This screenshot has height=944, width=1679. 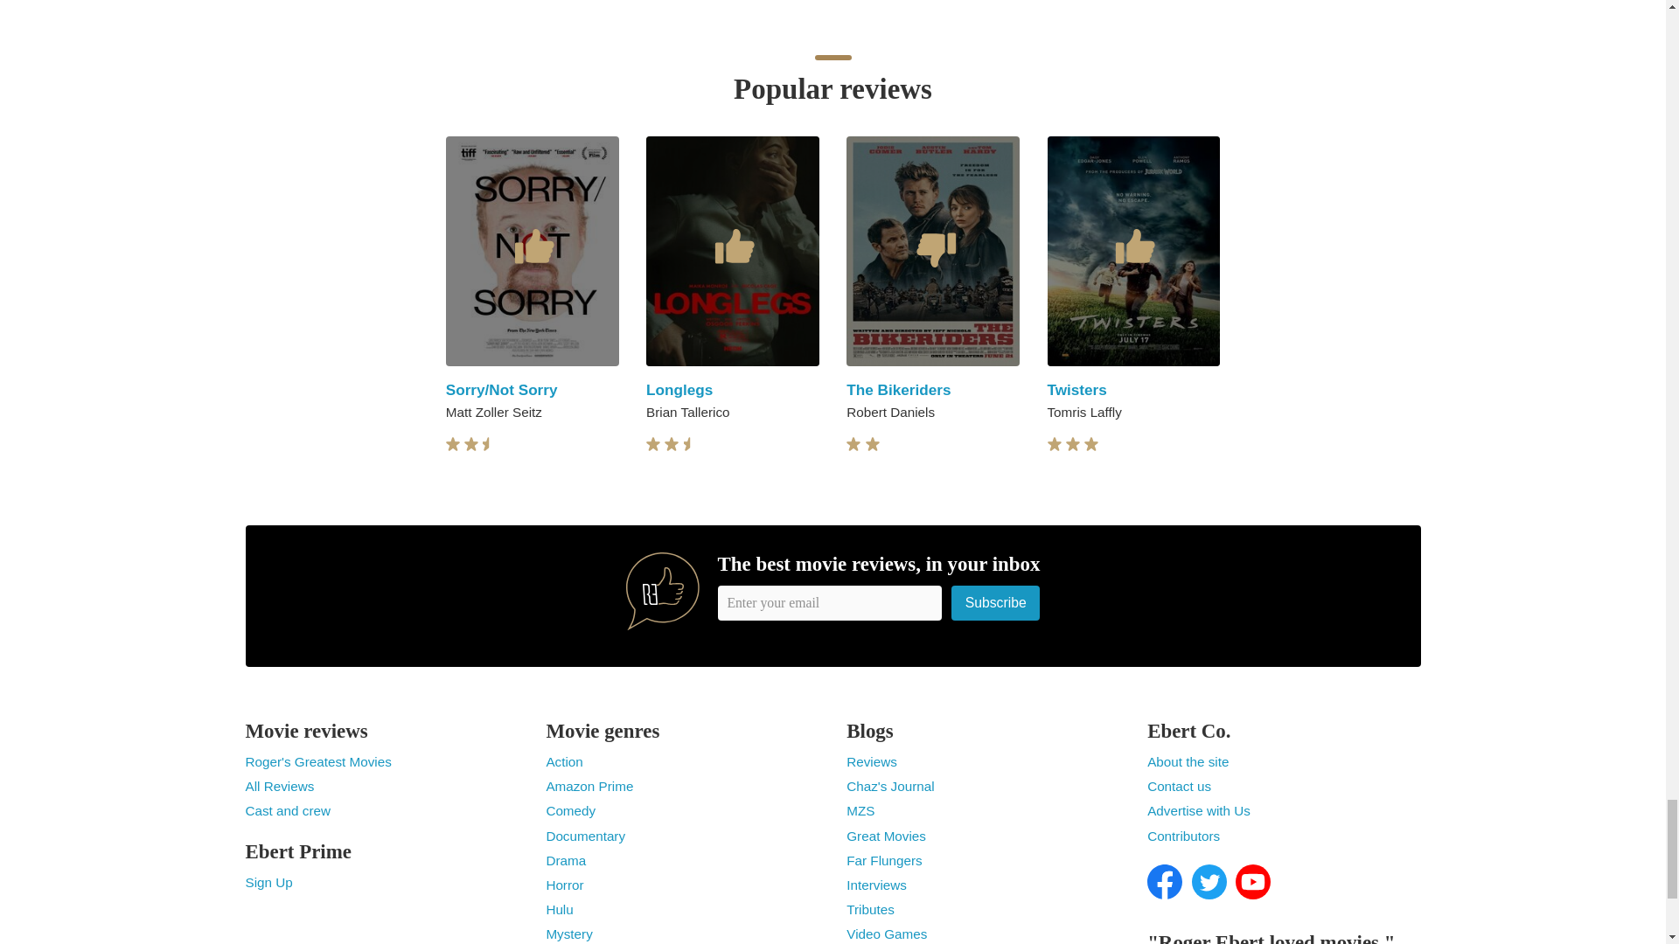 What do you see at coordinates (996, 601) in the screenshot?
I see `Subscribe` at bounding box center [996, 601].